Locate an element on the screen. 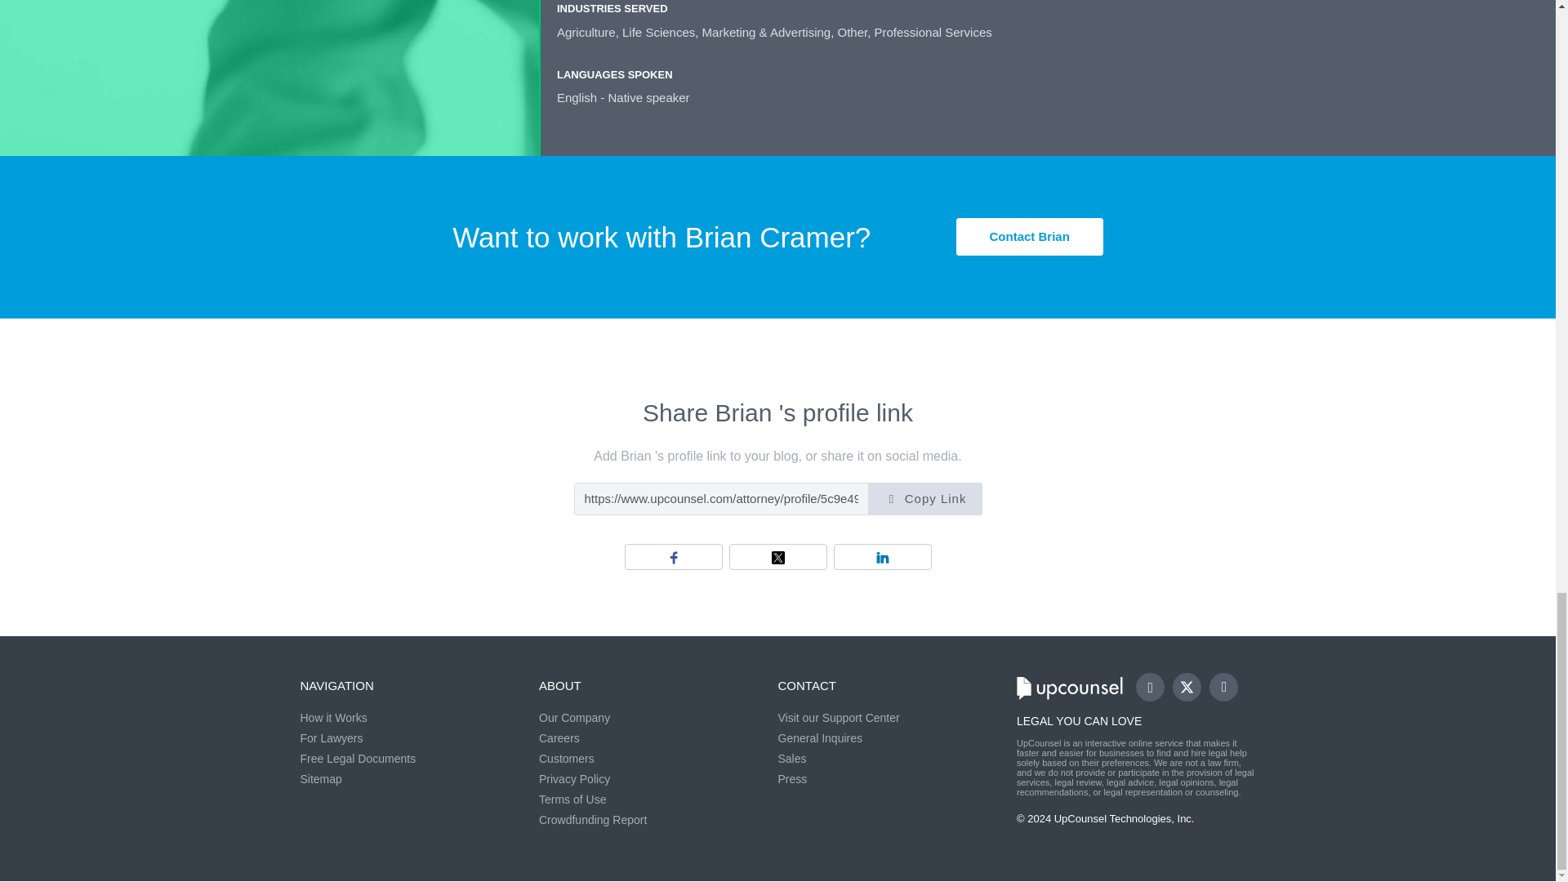 Image resolution: width=1568 pixels, height=882 pixels. Connect with us on LinkedIn is located at coordinates (1223, 687).